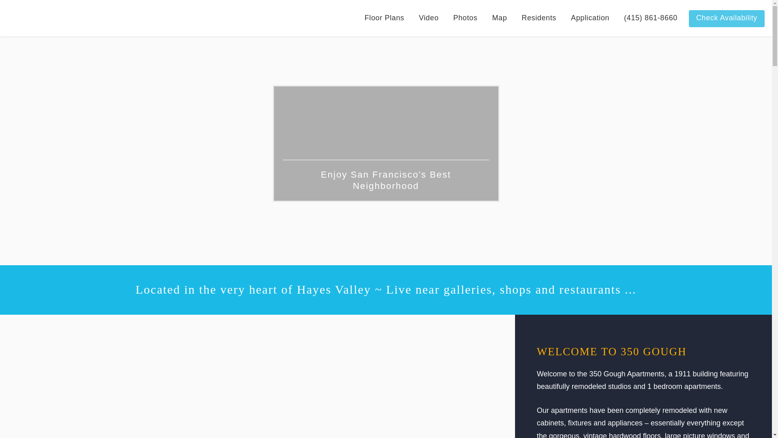 This screenshot has height=438, width=778. Describe the element at coordinates (651, 18) in the screenshot. I see `(415) 861-8660` at that location.